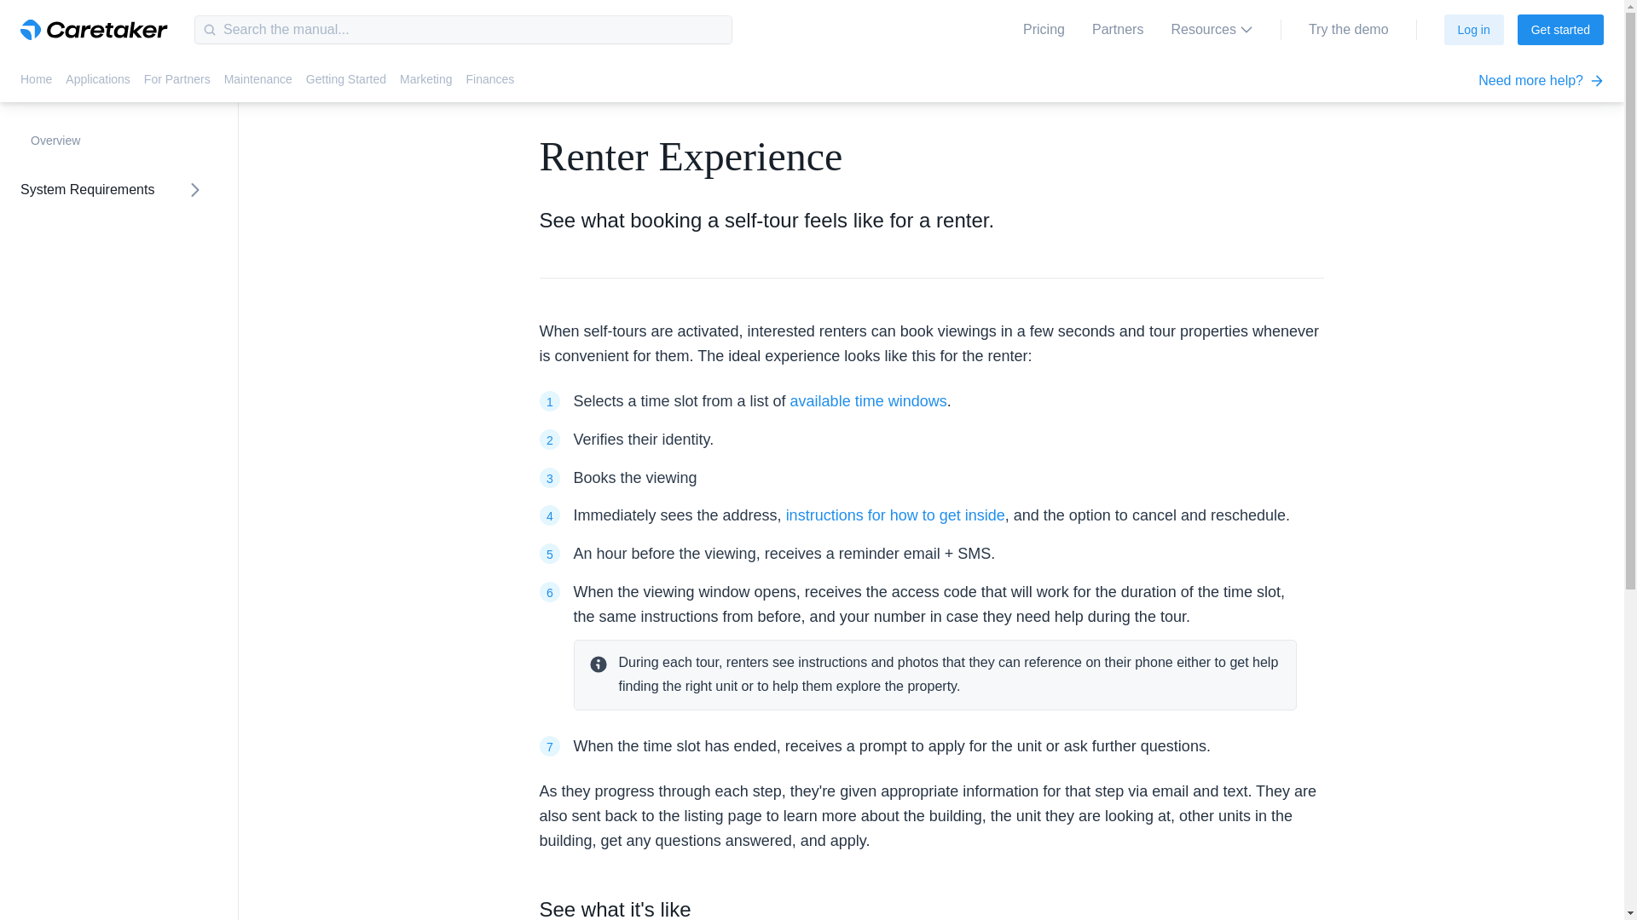 This screenshot has height=920, width=1637. What do you see at coordinates (36, 87) in the screenshot?
I see `Home` at bounding box center [36, 87].